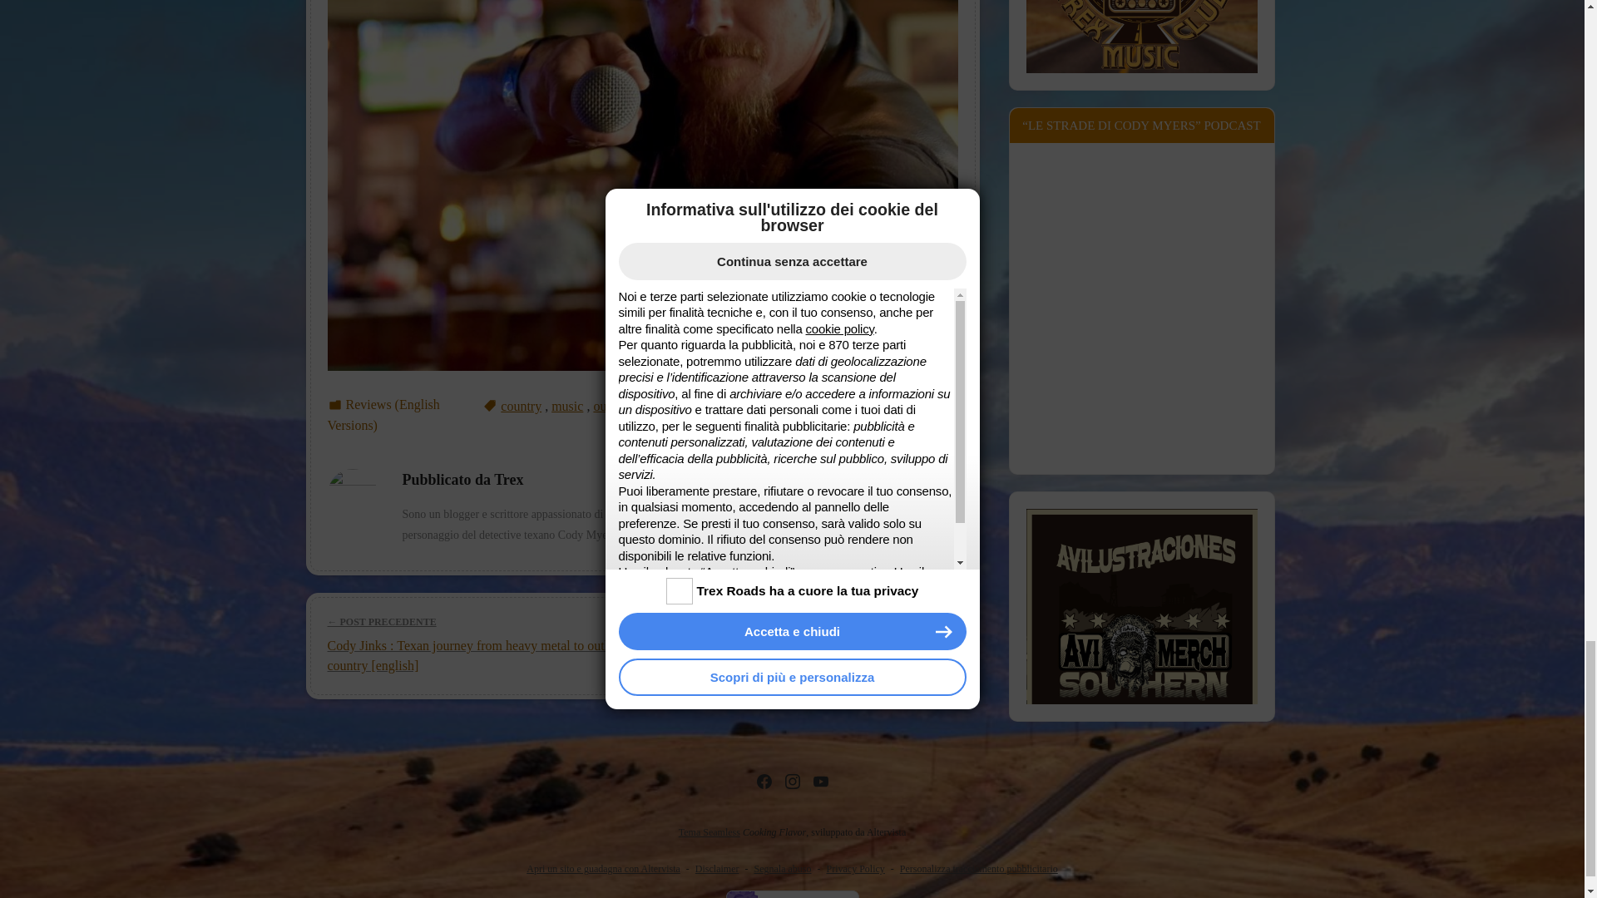 The width and height of the screenshot is (1597, 898). What do you see at coordinates (740, 406) in the screenshot?
I see `rock` at bounding box center [740, 406].